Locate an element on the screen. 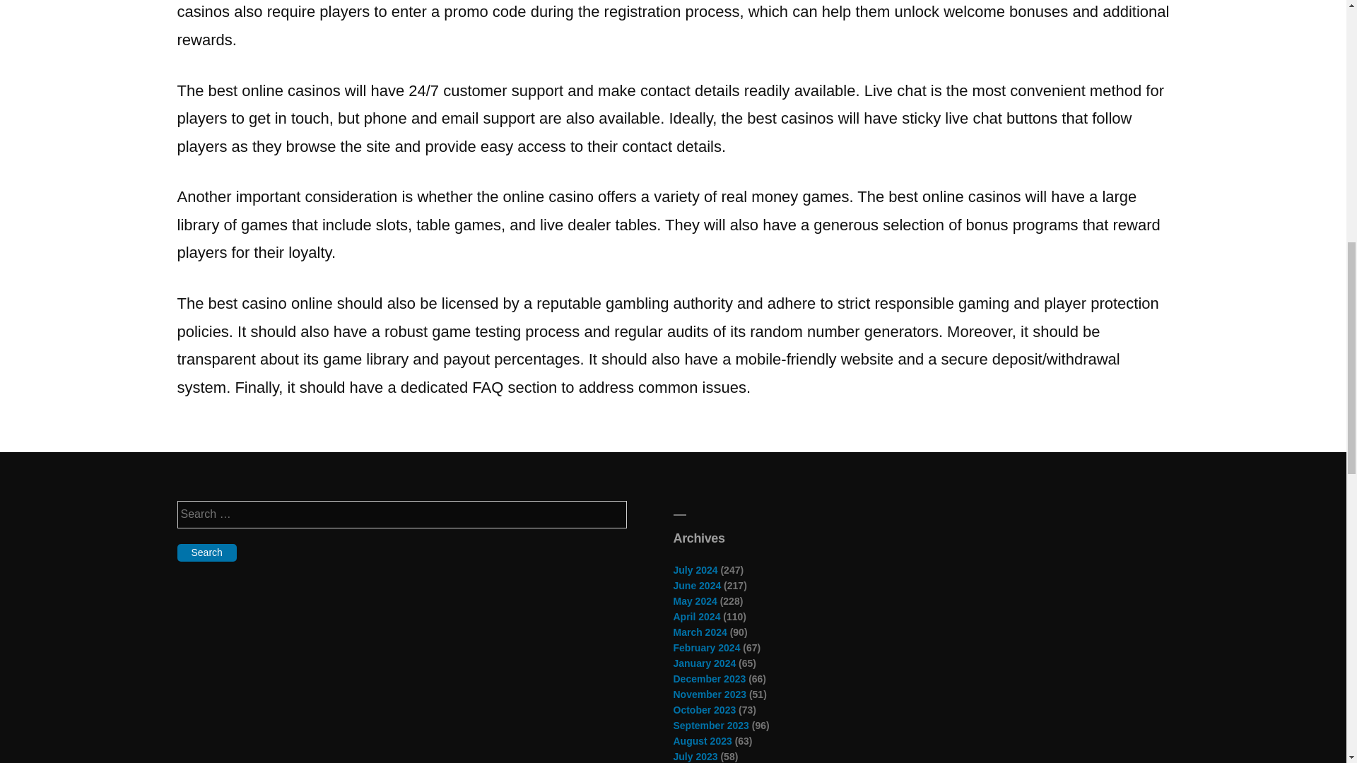  May 2024 is located at coordinates (694, 601).